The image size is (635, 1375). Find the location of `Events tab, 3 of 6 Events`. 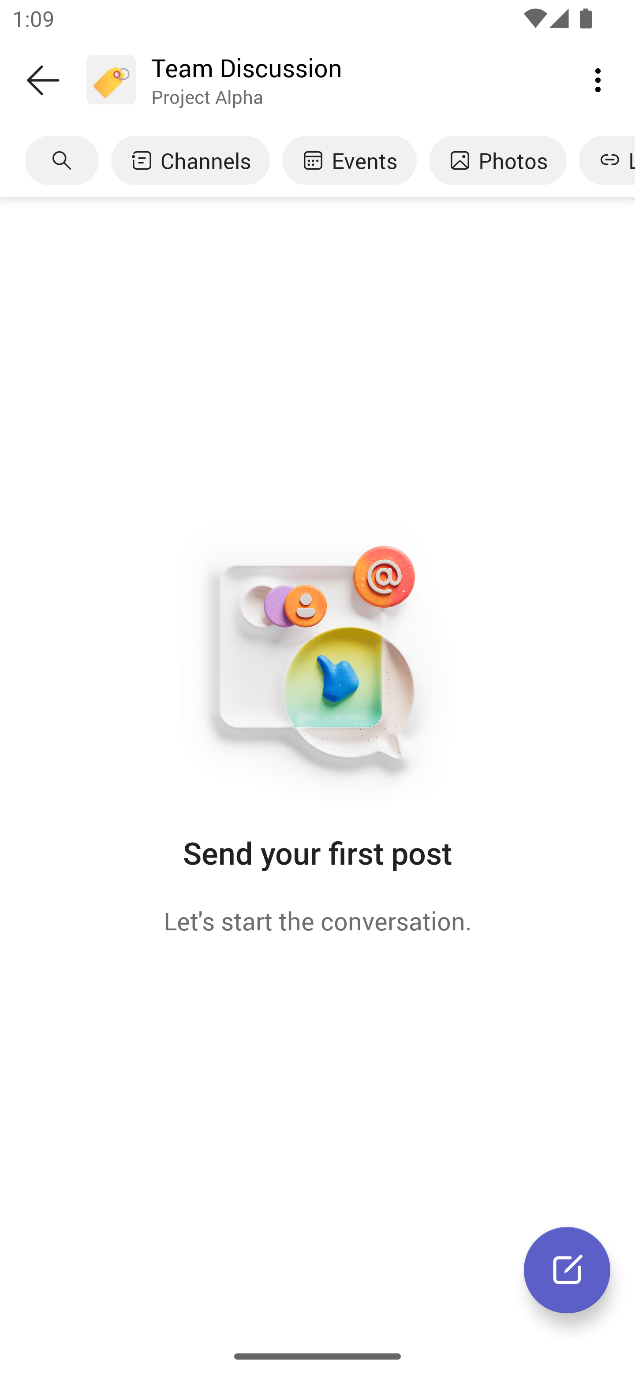

Events tab, 3 of 6 Events is located at coordinates (349, 160).